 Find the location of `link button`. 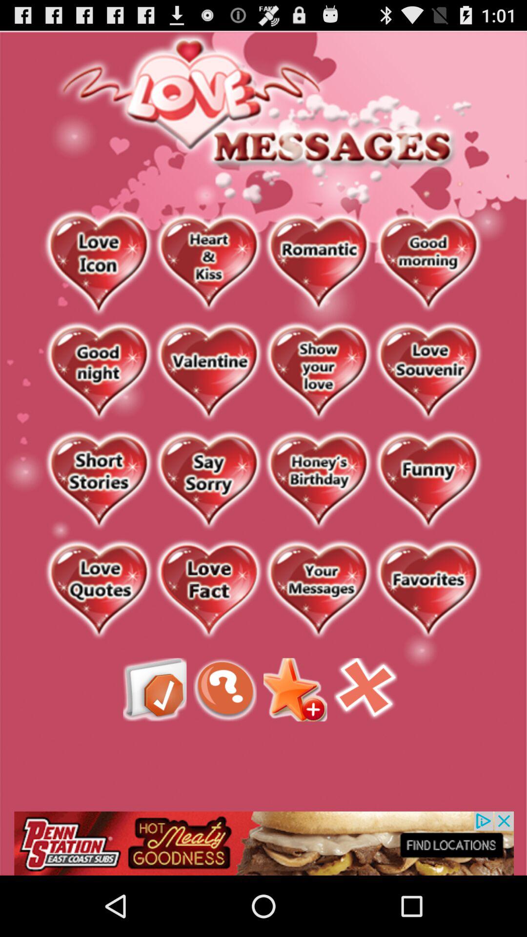

link button is located at coordinates (428, 372).